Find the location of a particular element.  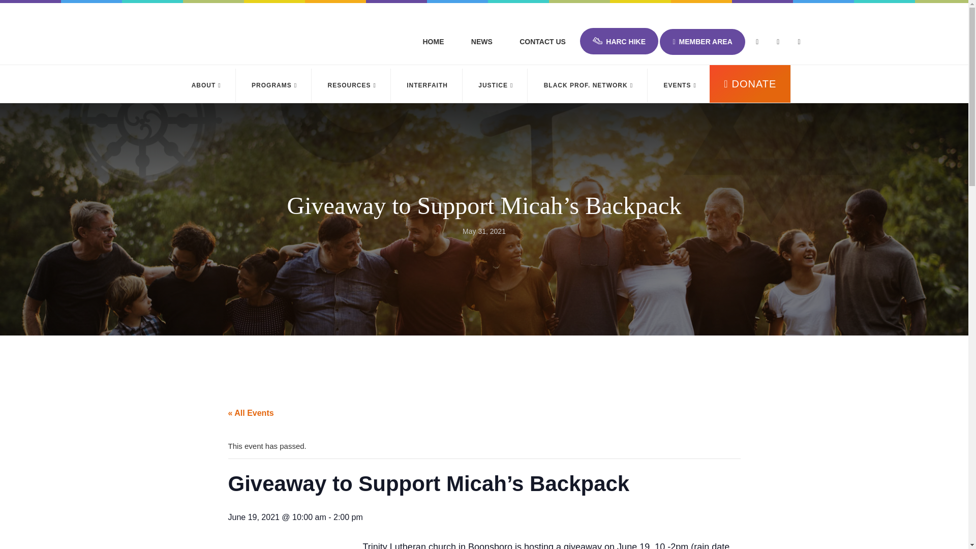

INTERFAITH is located at coordinates (427, 85).